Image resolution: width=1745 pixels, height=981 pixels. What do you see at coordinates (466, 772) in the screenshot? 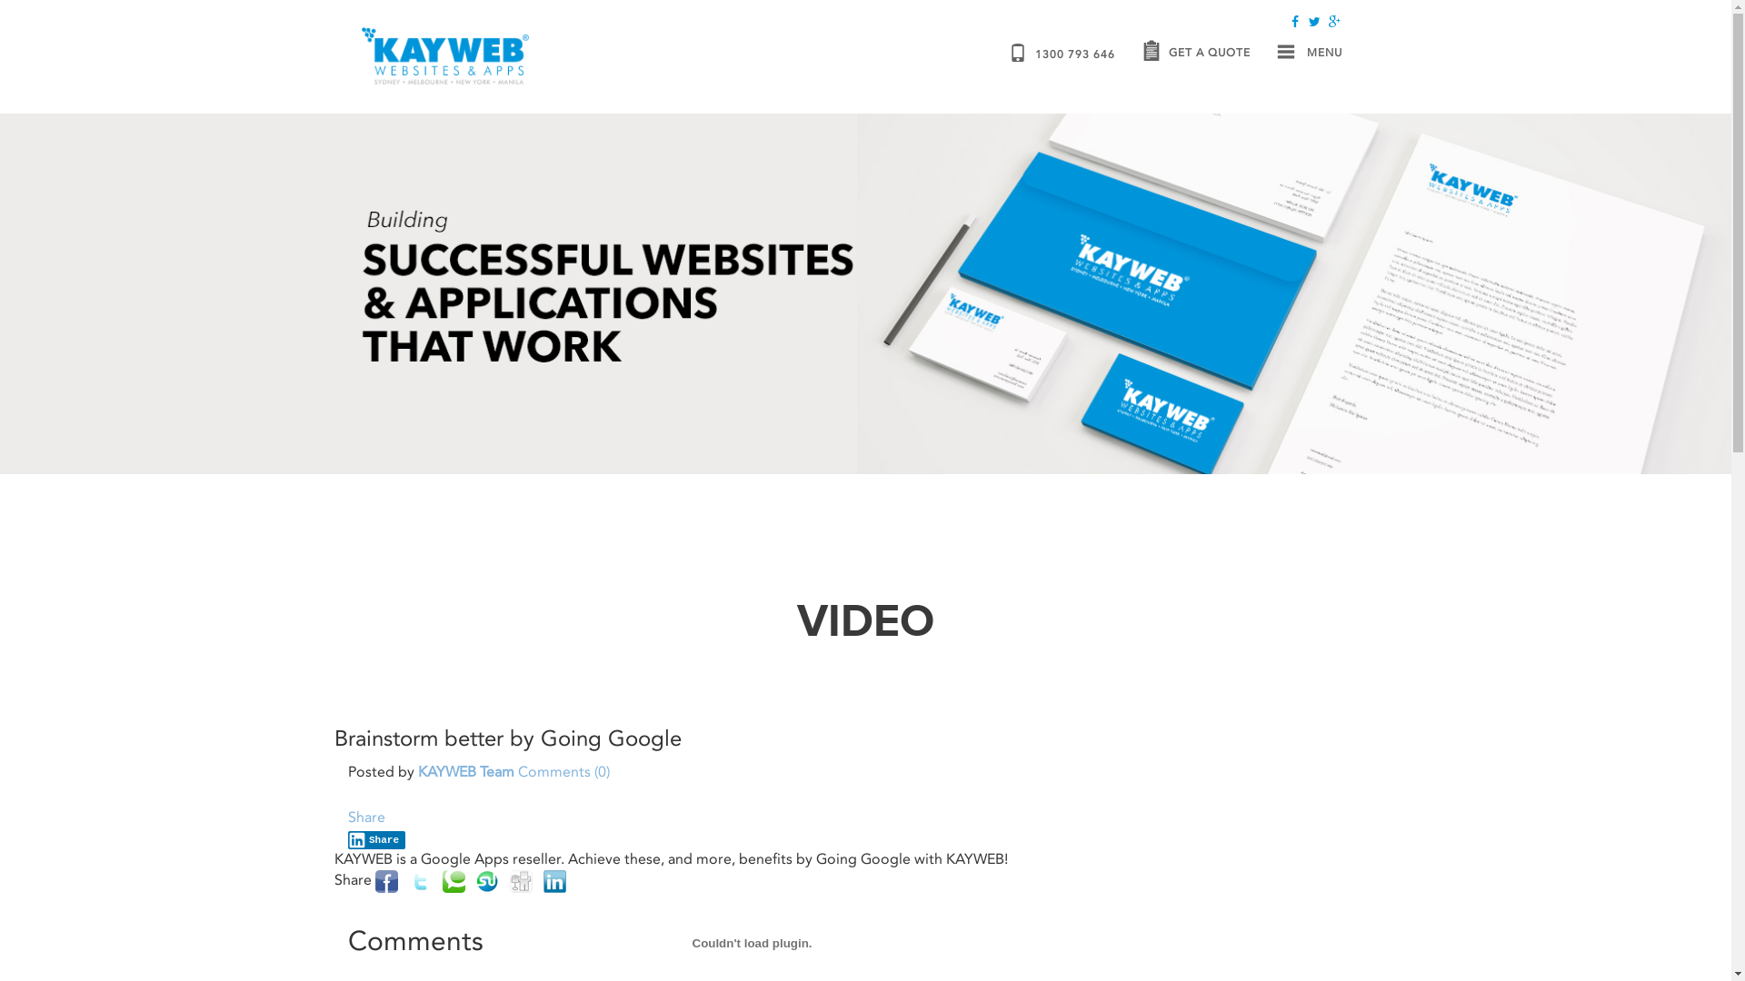
I see `KAYWEB Team` at bounding box center [466, 772].